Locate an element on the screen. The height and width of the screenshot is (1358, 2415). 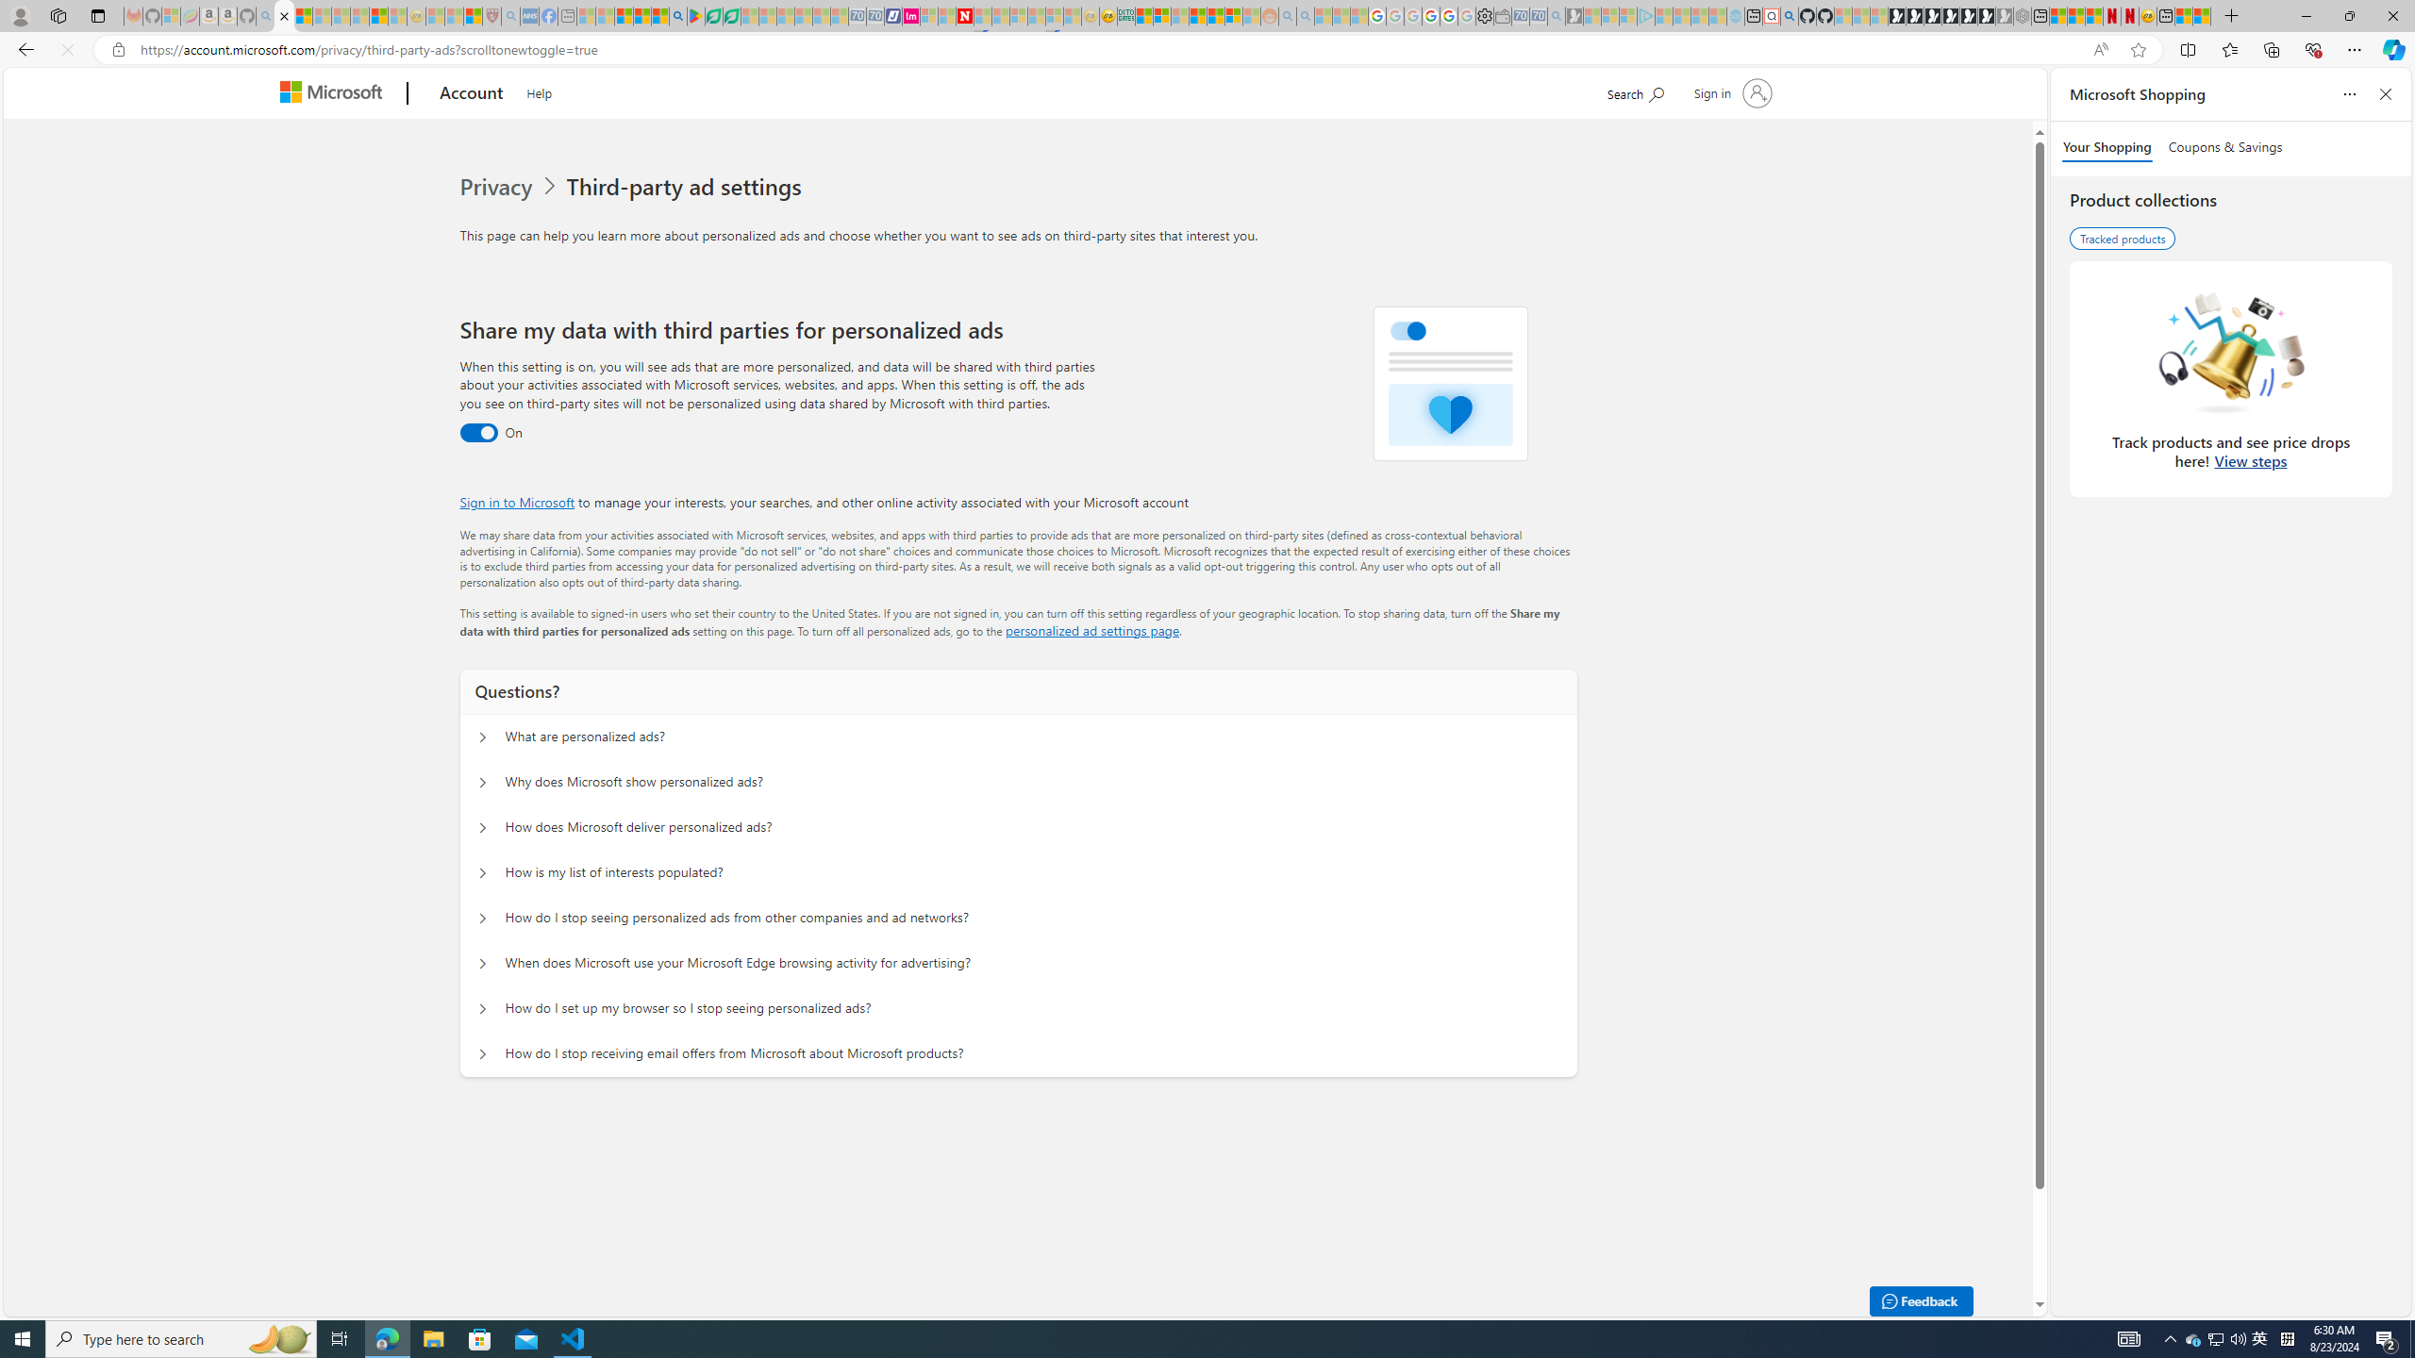
Sign in to Microsoft is located at coordinates (517, 502).